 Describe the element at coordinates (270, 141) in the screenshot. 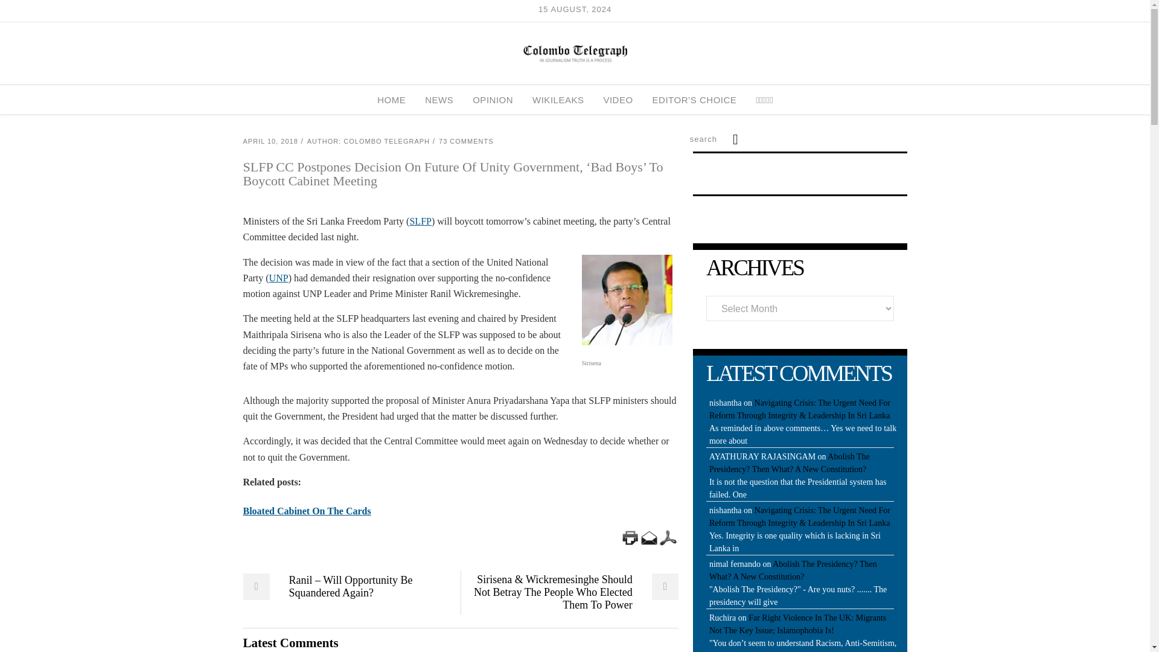

I see `APRIL 10, 2018` at that location.